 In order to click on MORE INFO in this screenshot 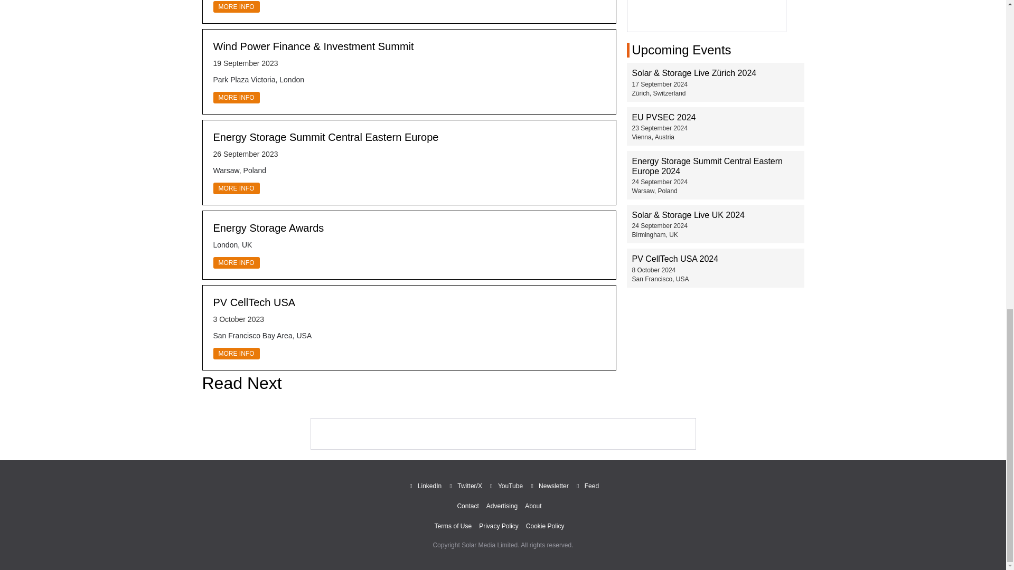, I will do `click(236, 188)`.